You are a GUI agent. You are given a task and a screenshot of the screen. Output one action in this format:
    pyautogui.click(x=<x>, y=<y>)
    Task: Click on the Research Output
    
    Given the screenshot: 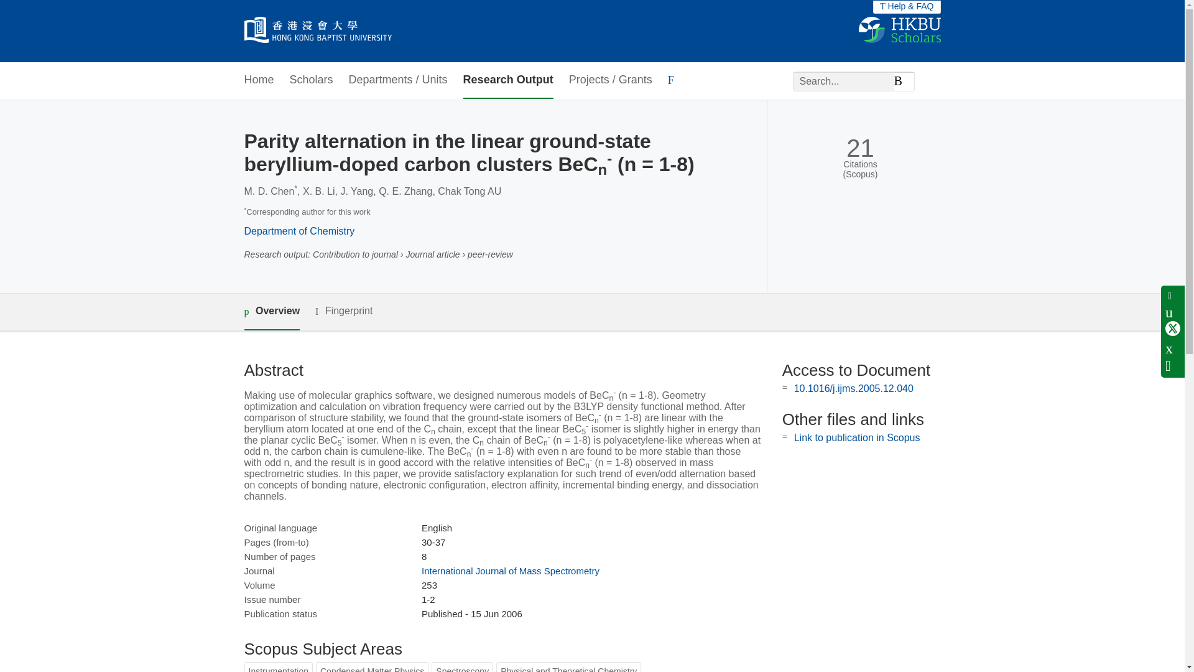 What is the action you would take?
    pyautogui.click(x=508, y=80)
    